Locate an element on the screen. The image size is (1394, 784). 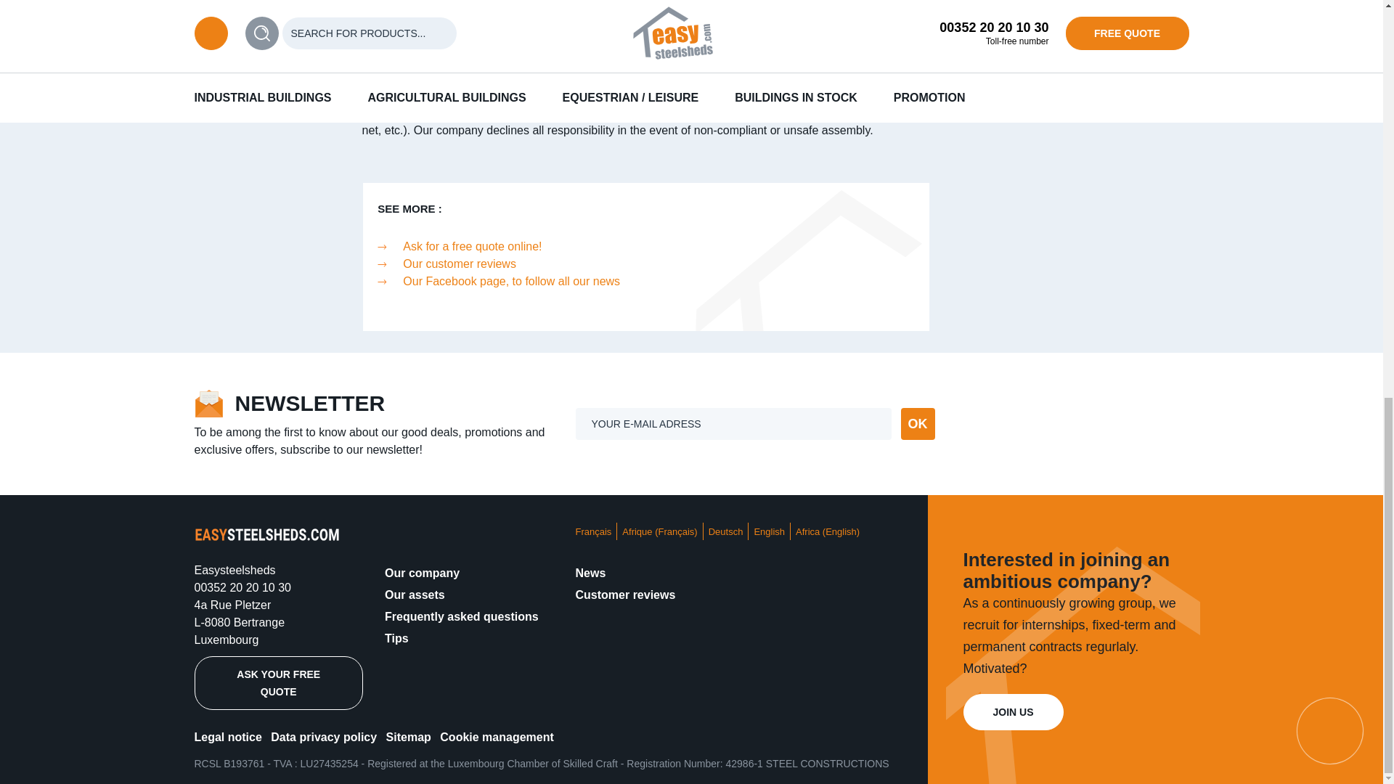
English is located at coordinates (769, 531).